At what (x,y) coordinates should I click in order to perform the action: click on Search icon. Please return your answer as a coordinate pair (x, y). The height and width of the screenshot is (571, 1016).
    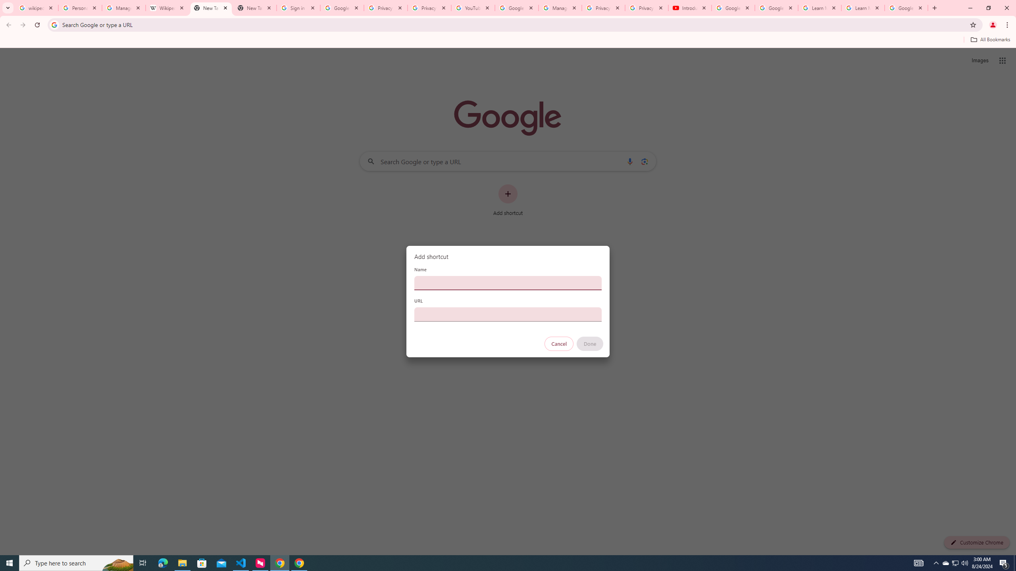
    Looking at the image, I should click on (54, 25).